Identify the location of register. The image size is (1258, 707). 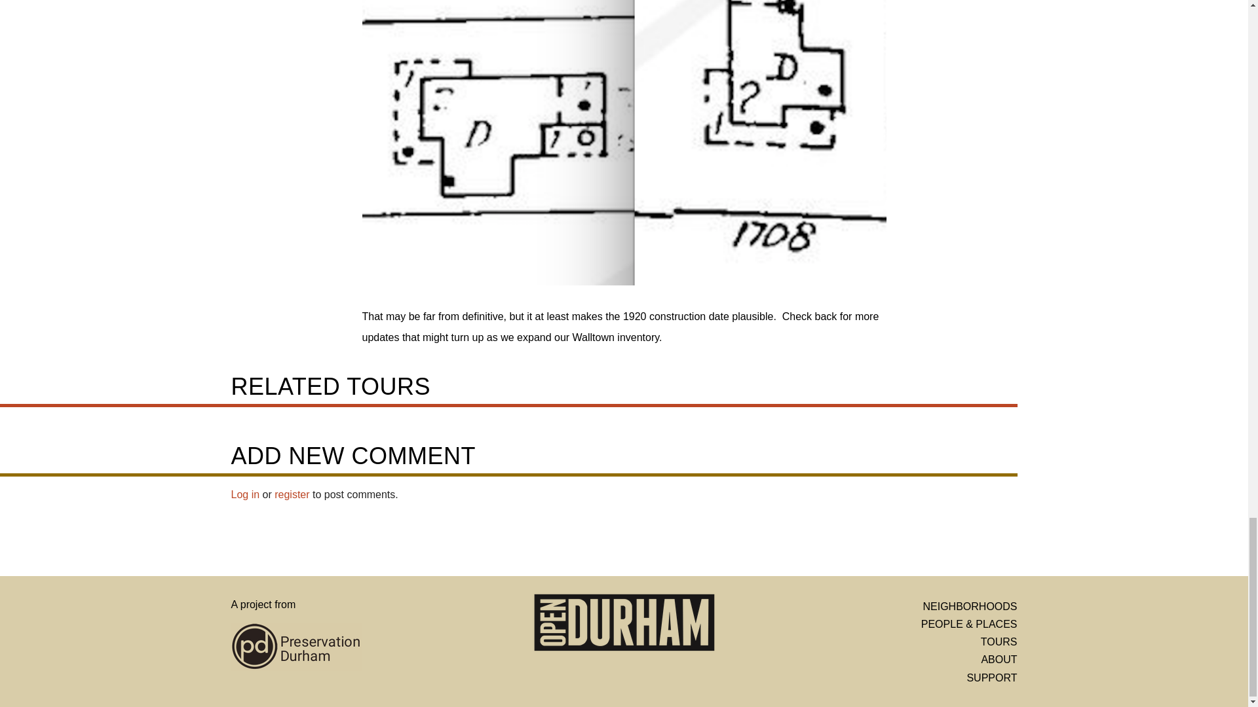
(292, 494).